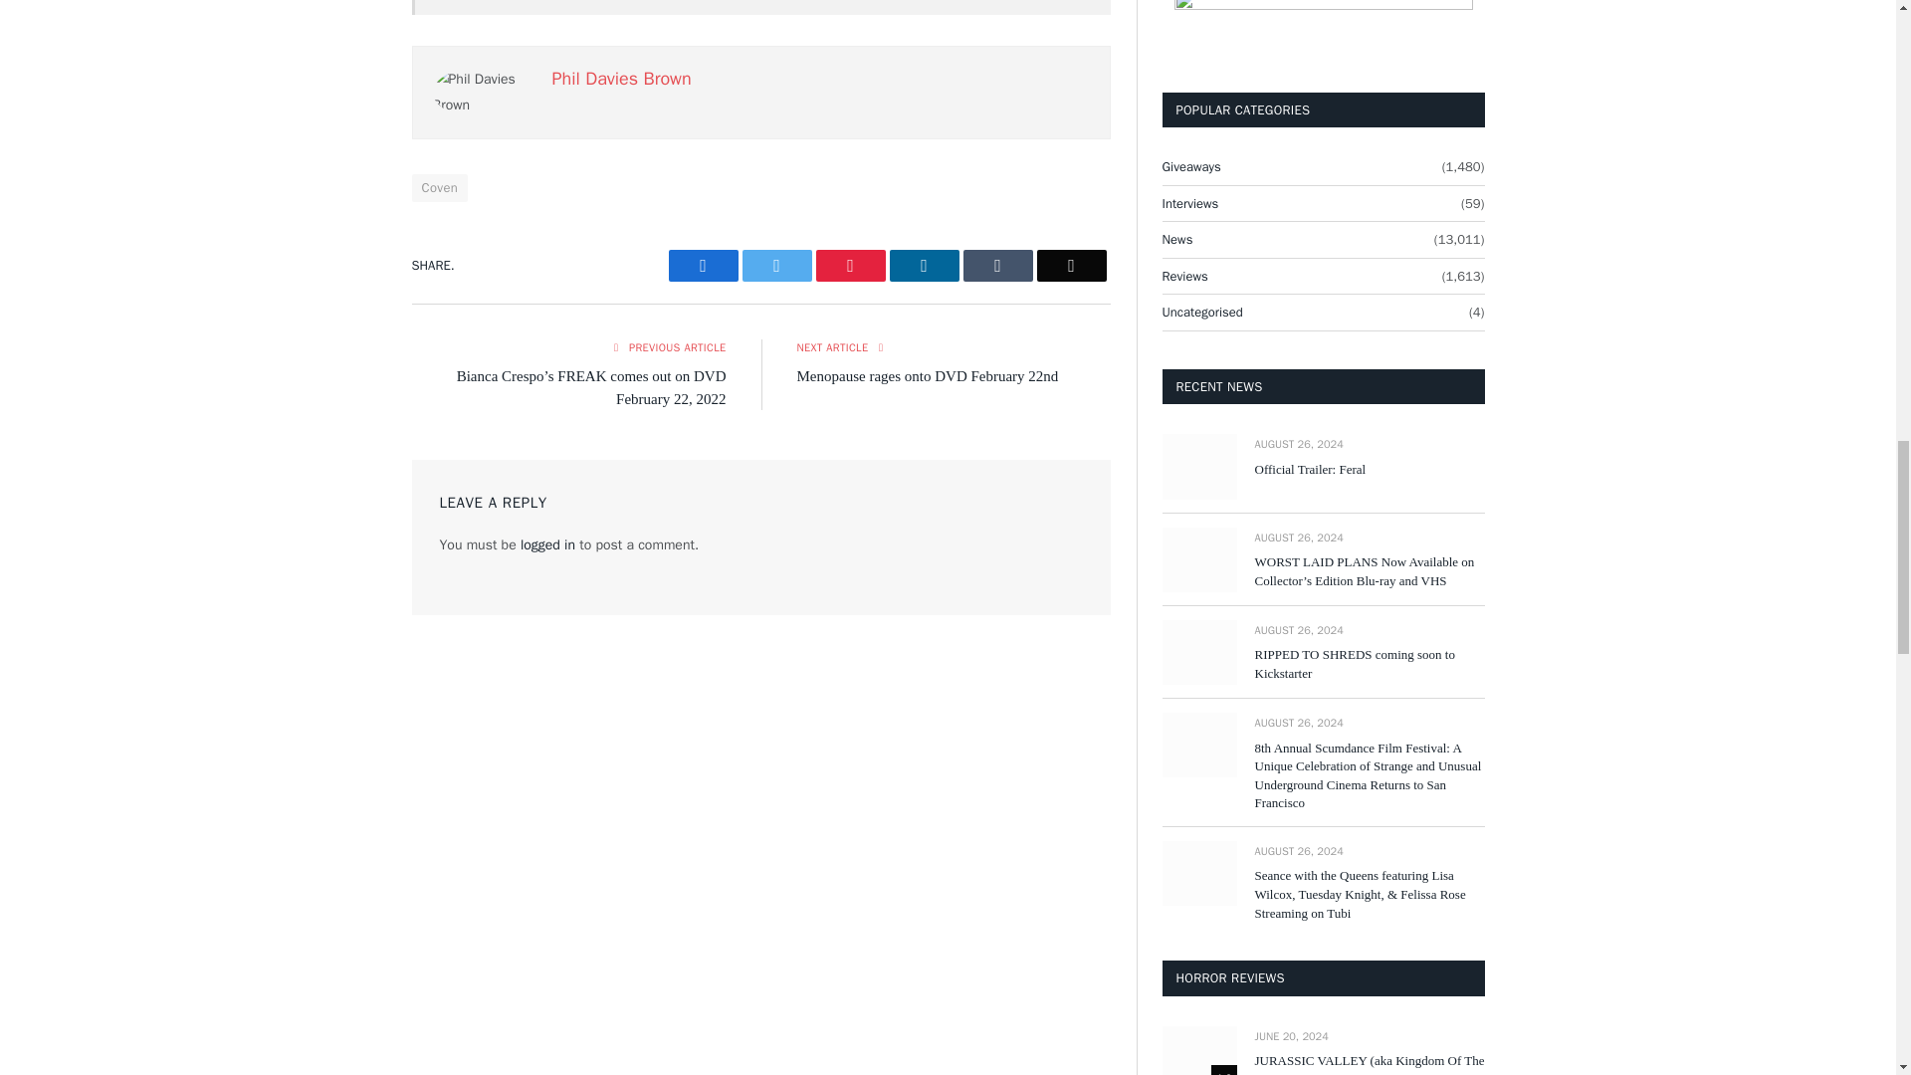 Image resolution: width=1911 pixels, height=1075 pixels. Describe the element at coordinates (703, 265) in the screenshot. I see `Share on Twitter` at that location.